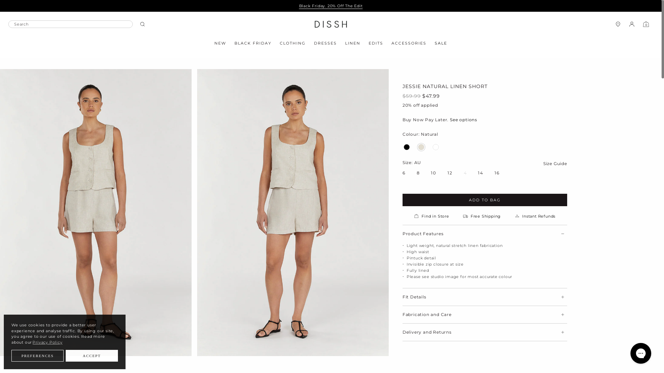 This screenshot has width=664, height=373. Describe the element at coordinates (485, 315) in the screenshot. I see `Fabrication and Care` at that location.